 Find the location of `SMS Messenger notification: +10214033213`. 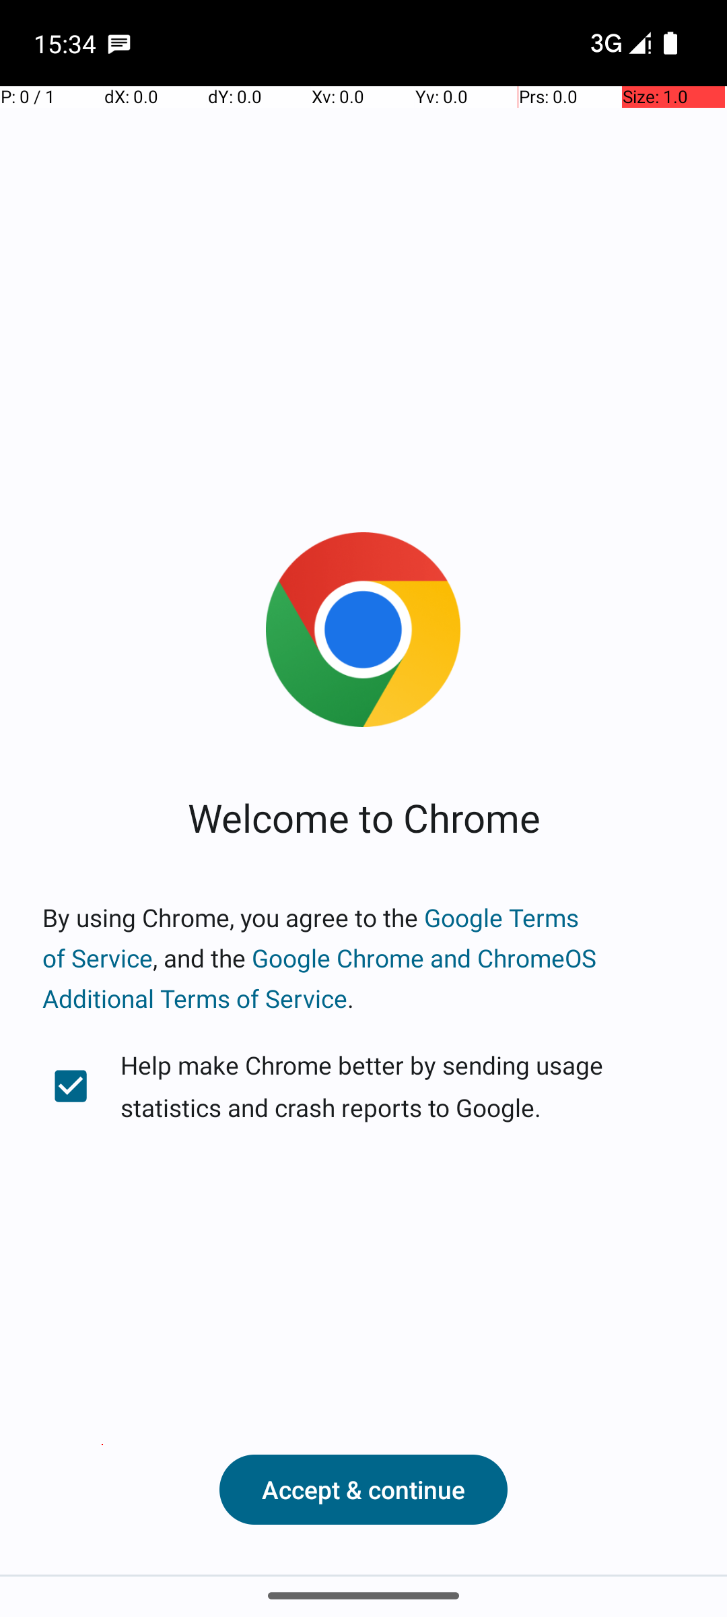

SMS Messenger notification: +10214033213 is located at coordinates (119, 43).